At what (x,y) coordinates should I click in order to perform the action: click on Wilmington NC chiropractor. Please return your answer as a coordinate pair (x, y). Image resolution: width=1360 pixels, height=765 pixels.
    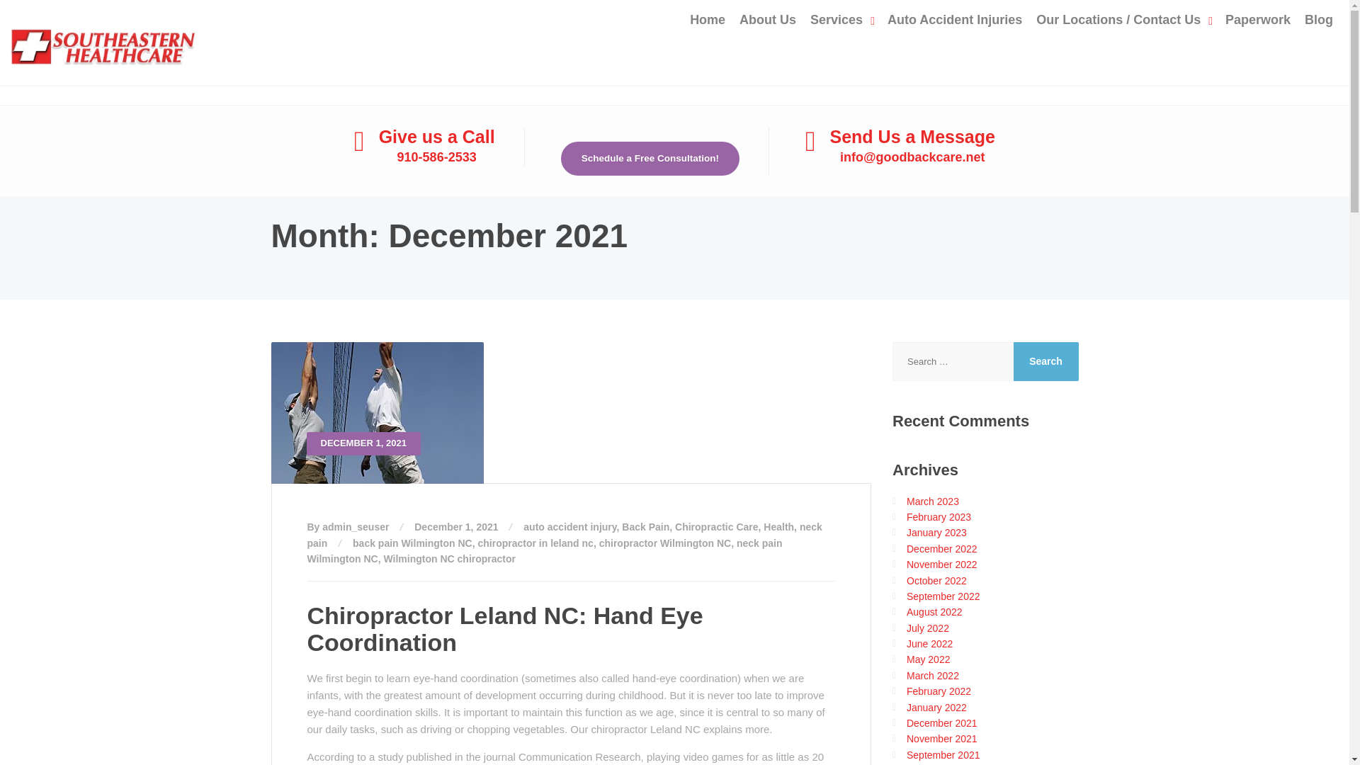
    Looking at the image, I should click on (449, 558).